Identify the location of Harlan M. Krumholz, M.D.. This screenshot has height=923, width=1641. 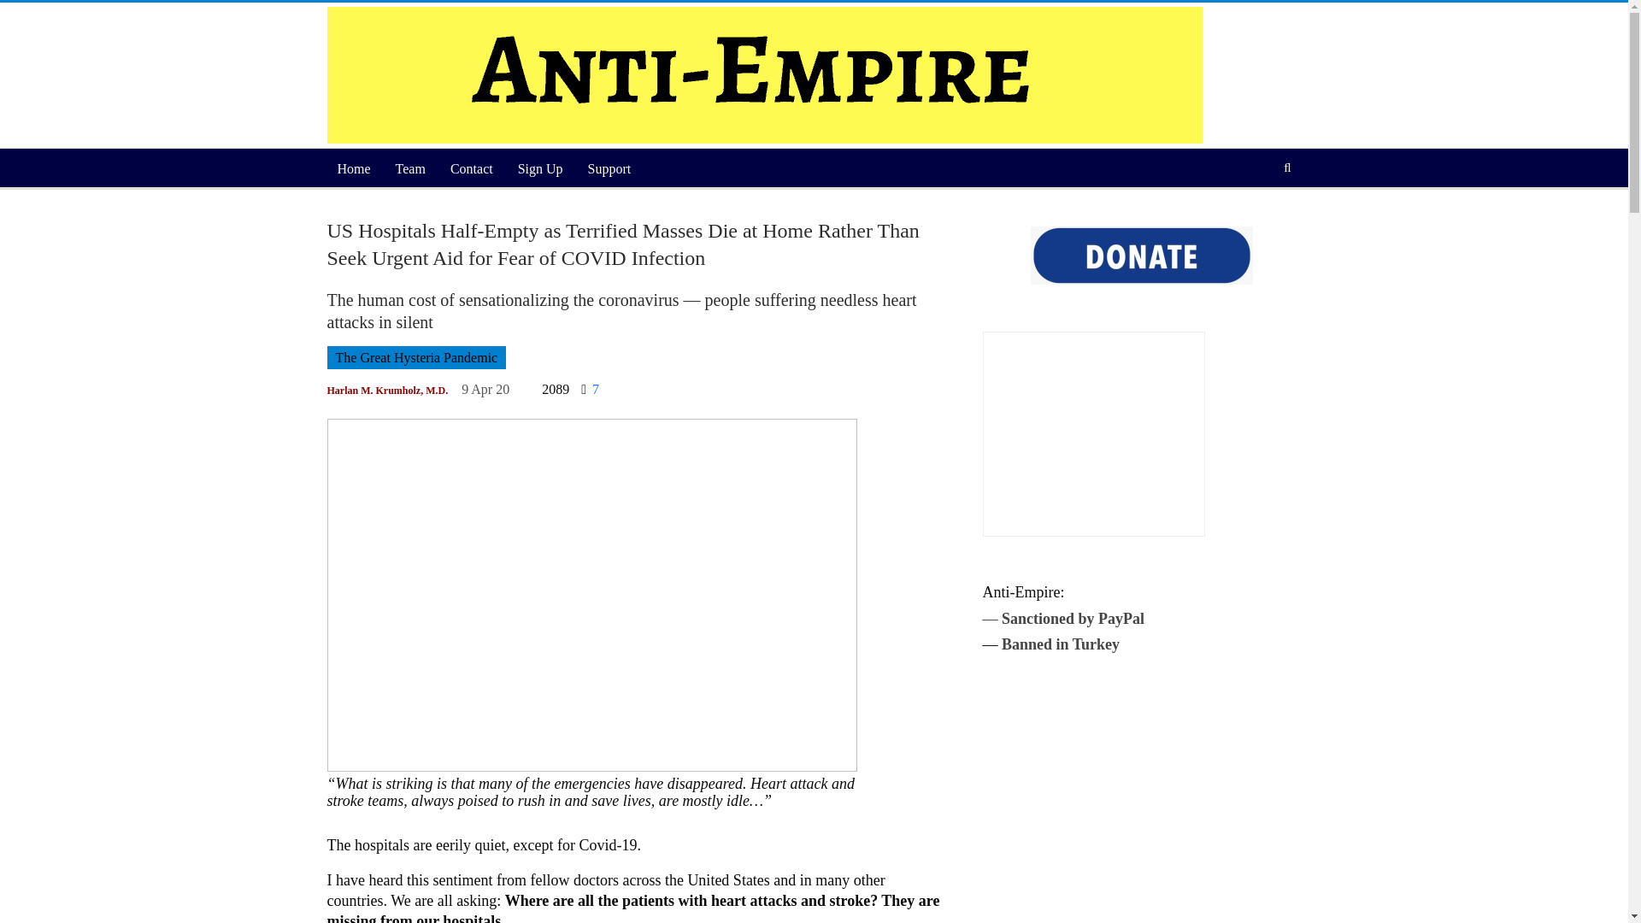
(387, 390).